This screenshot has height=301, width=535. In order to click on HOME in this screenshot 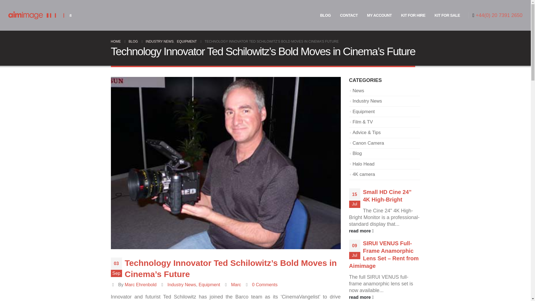, I will do `click(116, 41)`.